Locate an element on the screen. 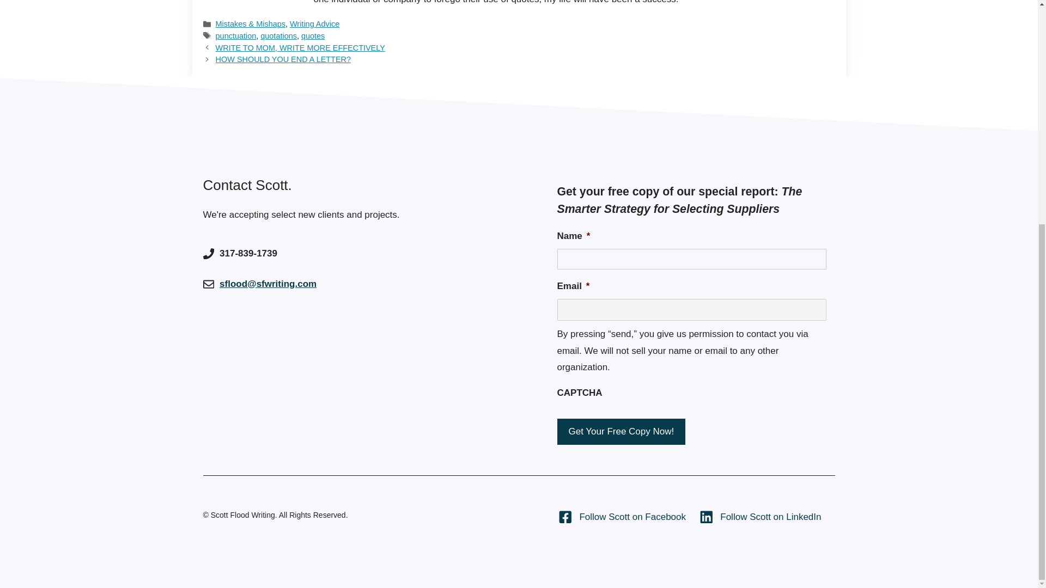 This screenshot has height=588, width=1046. quotes is located at coordinates (313, 36).